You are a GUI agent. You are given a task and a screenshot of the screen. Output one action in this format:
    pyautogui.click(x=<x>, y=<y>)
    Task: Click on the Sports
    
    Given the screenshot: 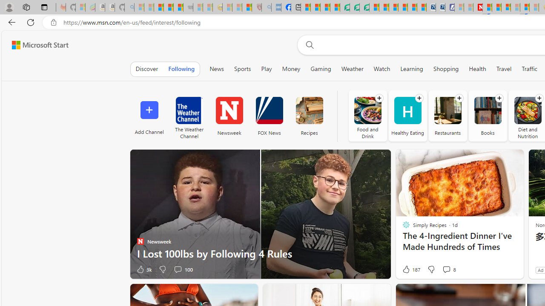 What is the action you would take?
    pyautogui.click(x=242, y=69)
    